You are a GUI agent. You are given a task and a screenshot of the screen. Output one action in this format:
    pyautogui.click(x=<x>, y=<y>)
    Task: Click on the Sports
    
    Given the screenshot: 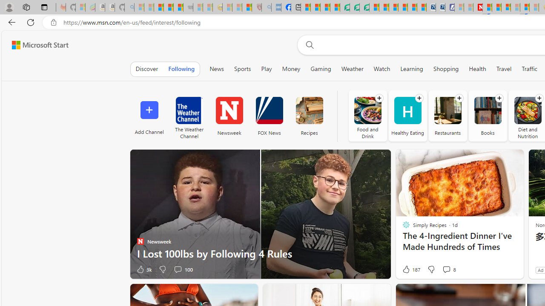 What is the action you would take?
    pyautogui.click(x=242, y=69)
    